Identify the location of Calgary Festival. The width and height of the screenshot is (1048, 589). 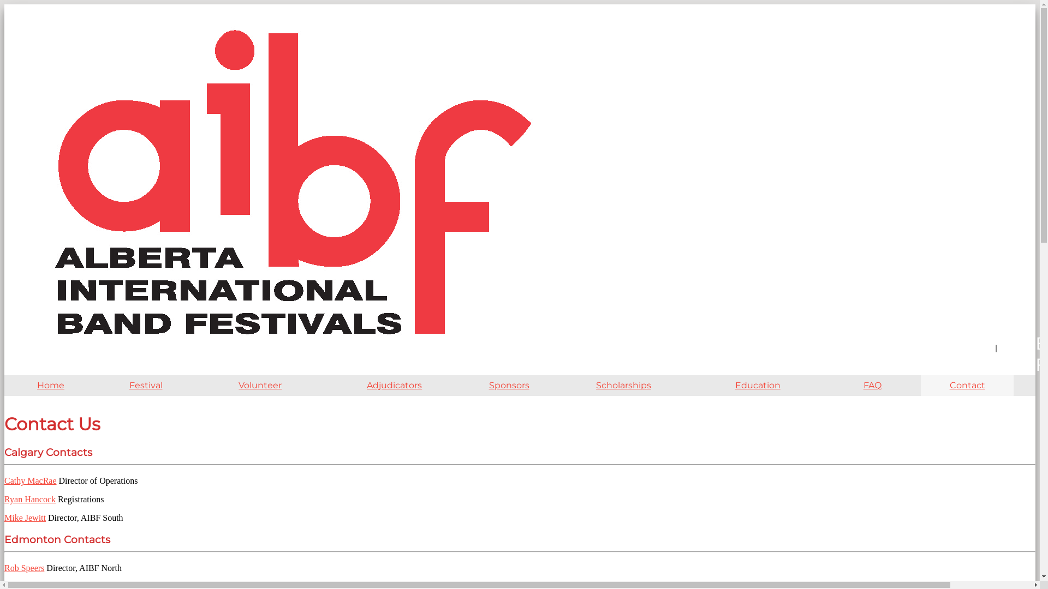
(1010, 333).